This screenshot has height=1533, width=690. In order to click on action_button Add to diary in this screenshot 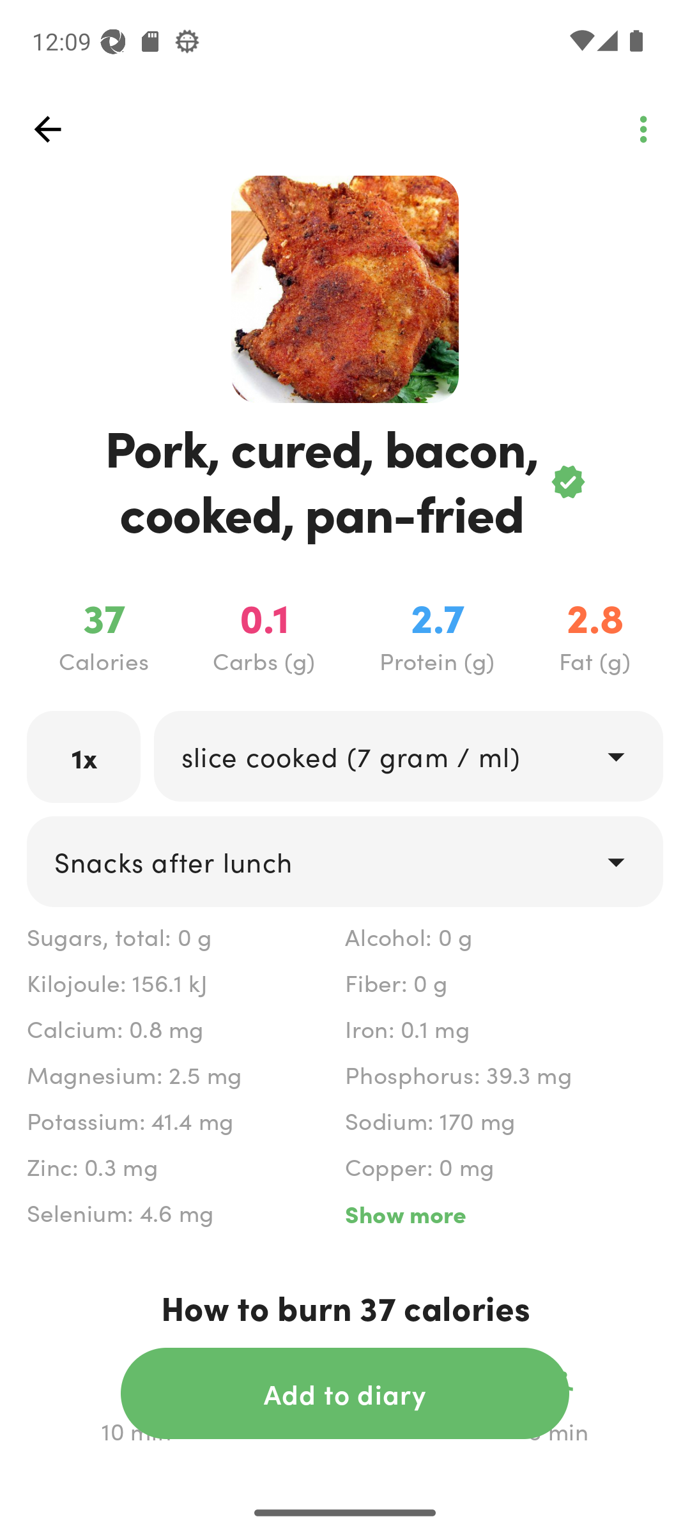, I will do `click(345, 1393)`.